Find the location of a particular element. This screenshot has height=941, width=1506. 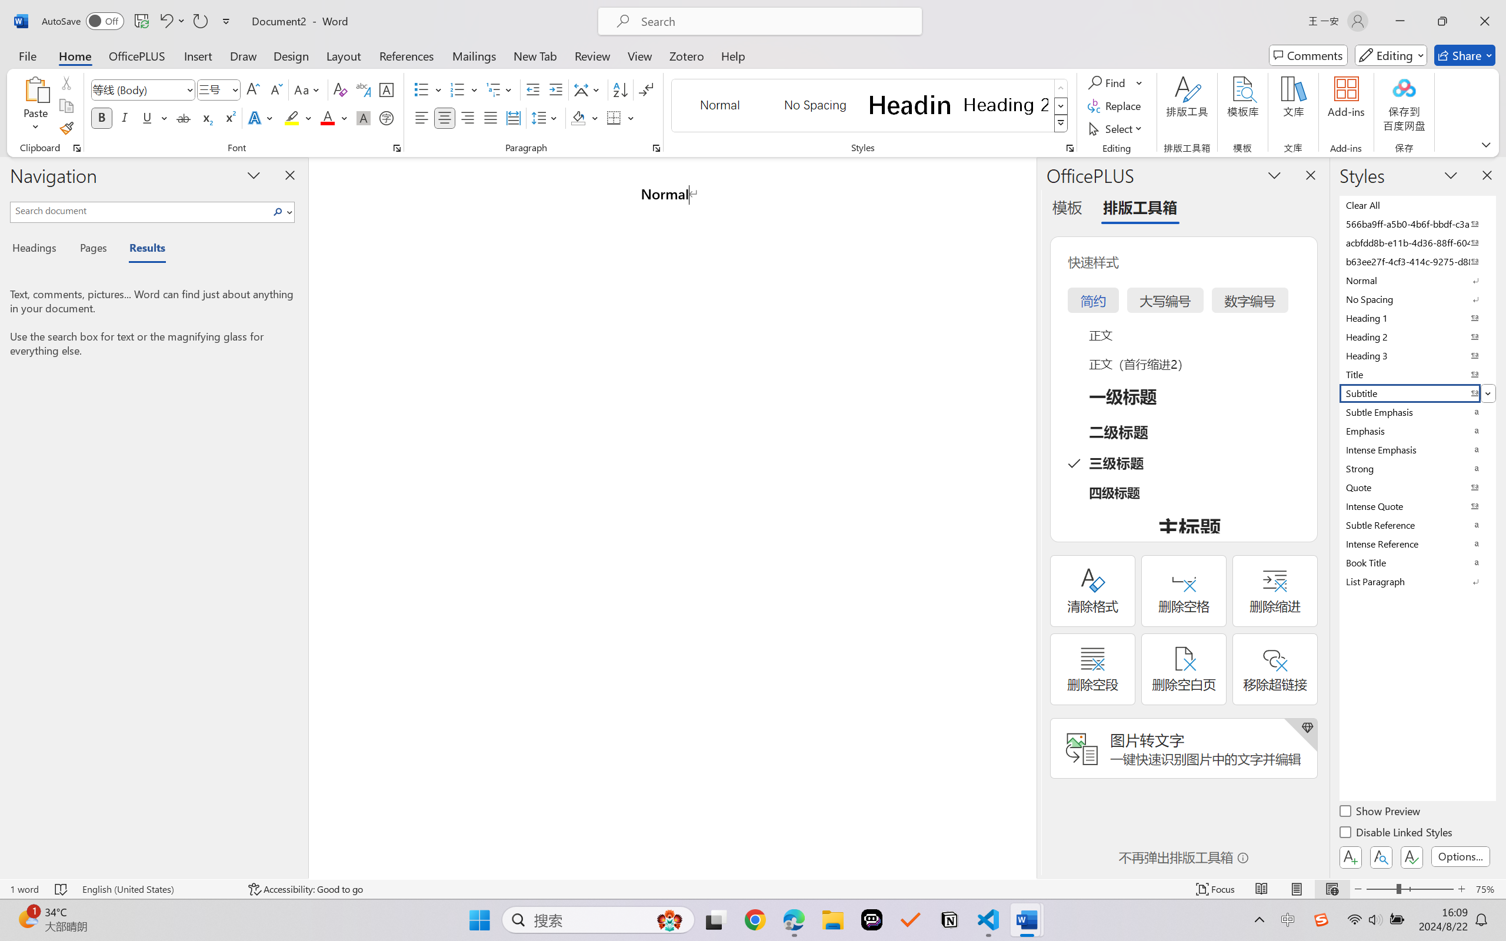

Book Title is located at coordinates (1417, 562).